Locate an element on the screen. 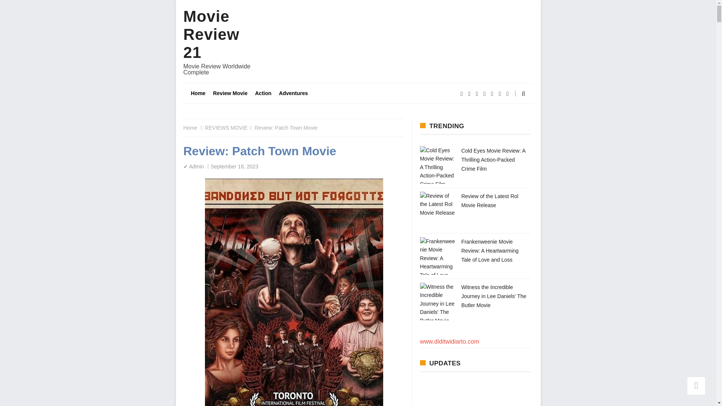 Image resolution: width=722 pixels, height=406 pixels. permanent link is located at coordinates (235, 167).